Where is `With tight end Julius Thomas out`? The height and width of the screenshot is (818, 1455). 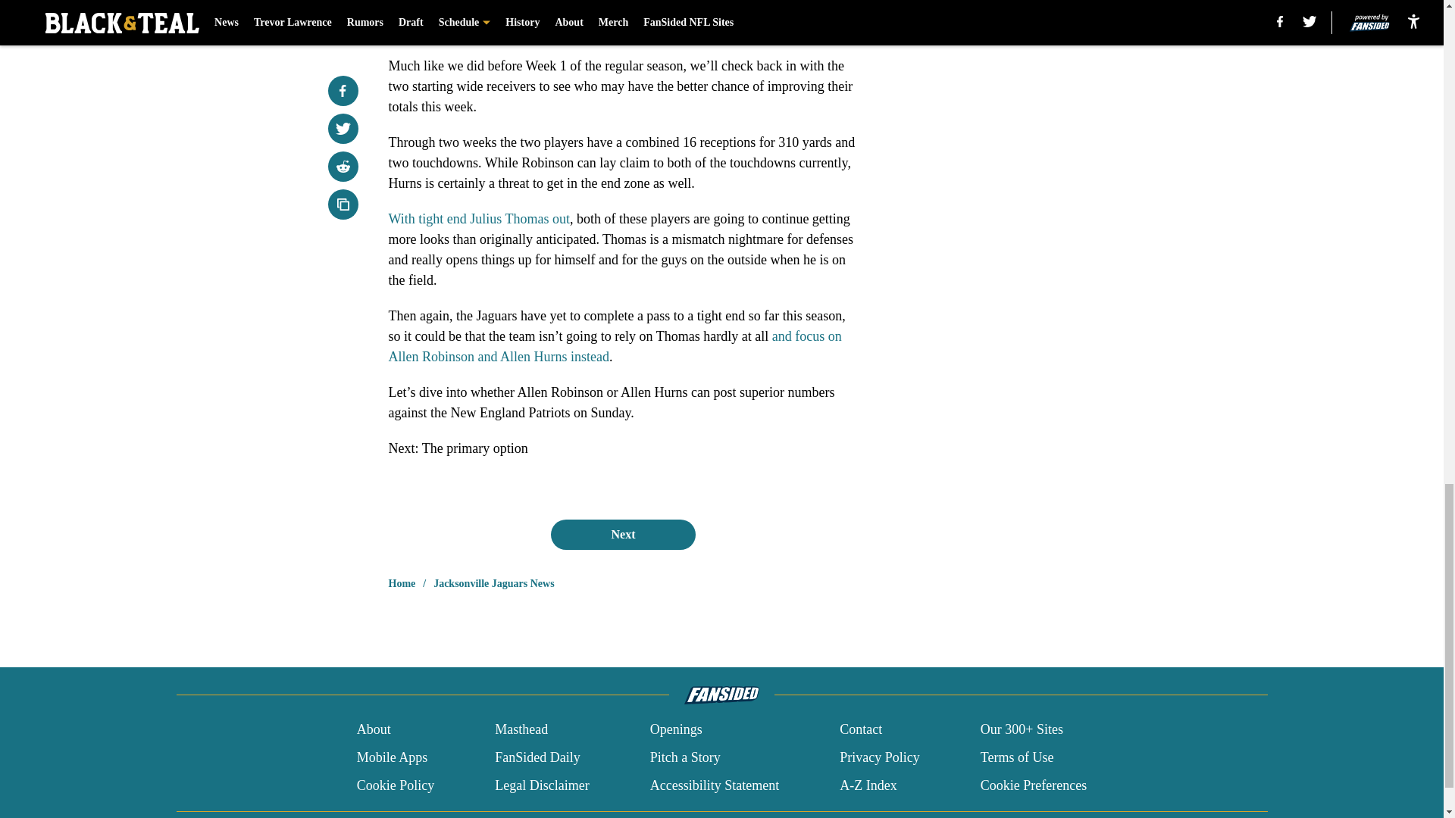
With tight end Julius Thomas out is located at coordinates (478, 218).